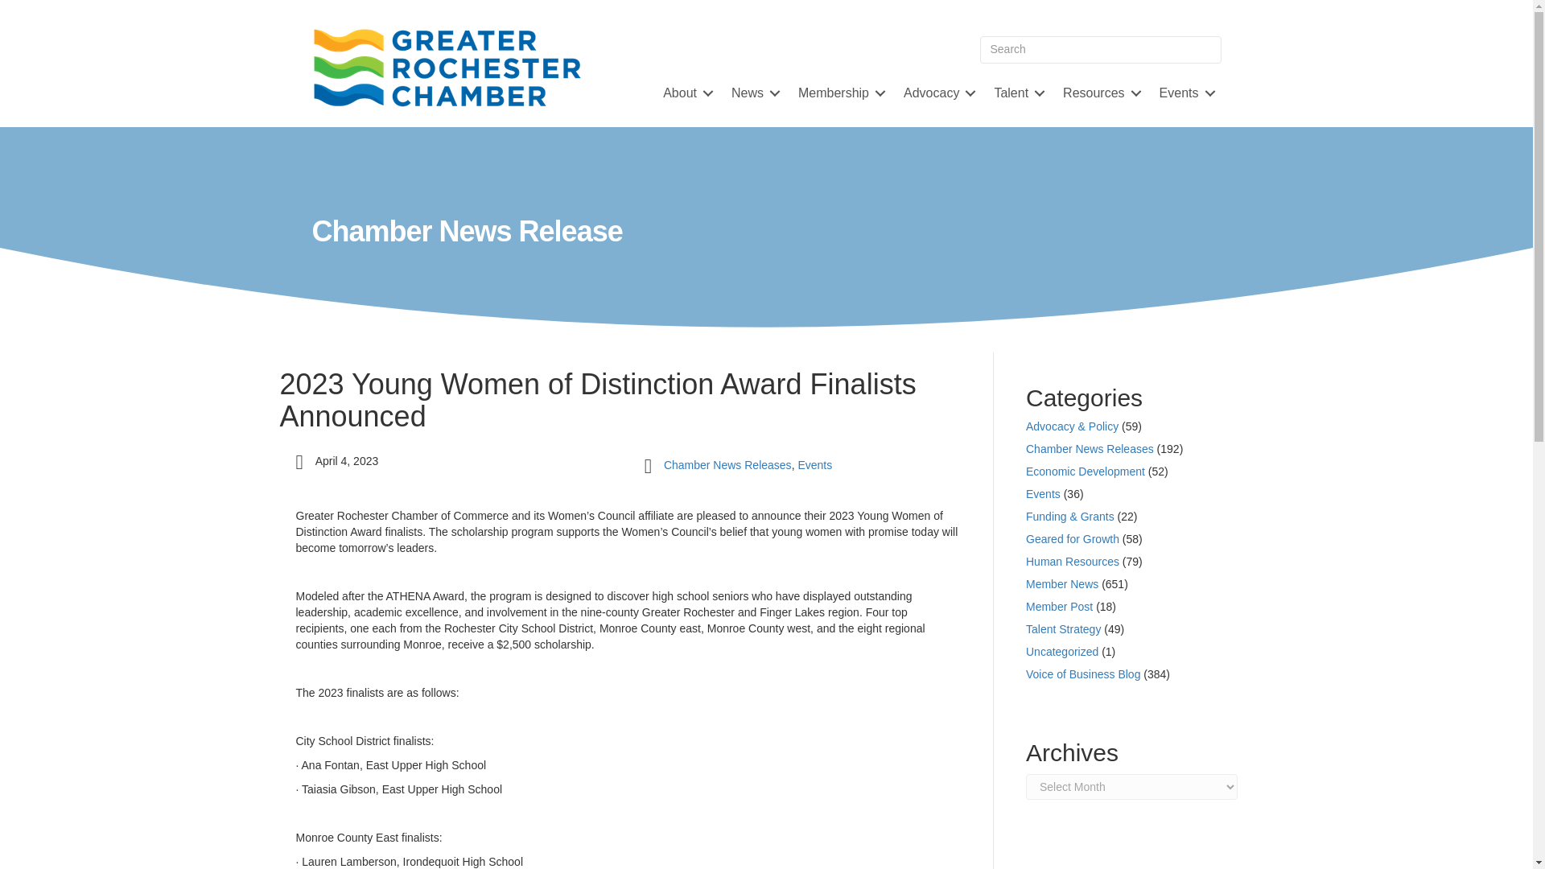 Image resolution: width=1545 pixels, height=869 pixels. I want to click on Talent, so click(1016, 93).